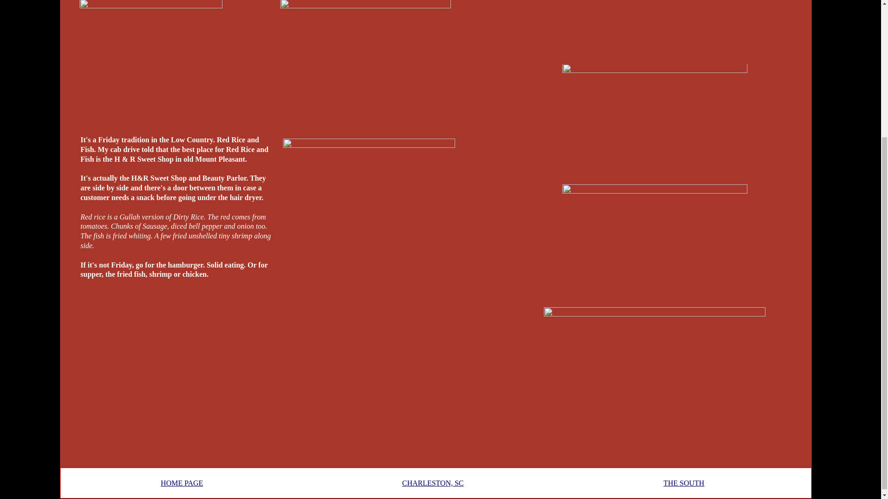  I want to click on HRSweet-Bldg, so click(655, 123).